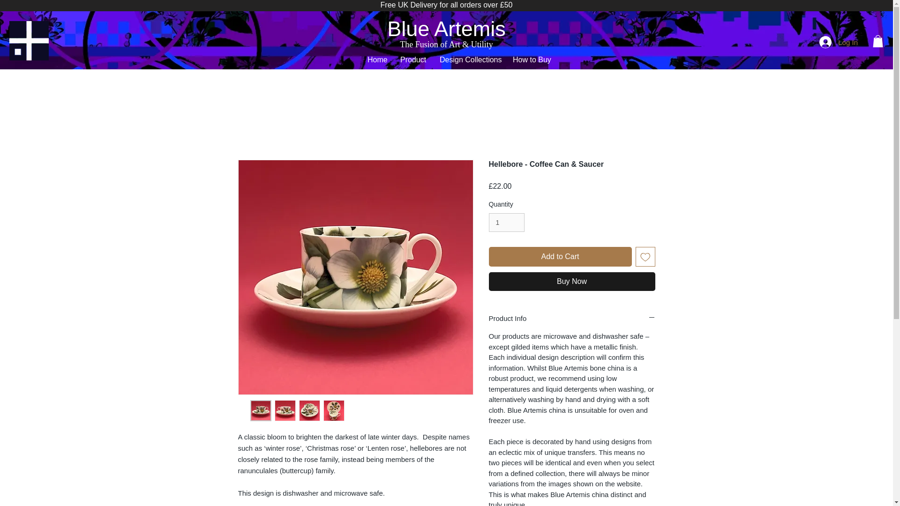 The height and width of the screenshot is (506, 900). I want to click on Log In, so click(838, 42).